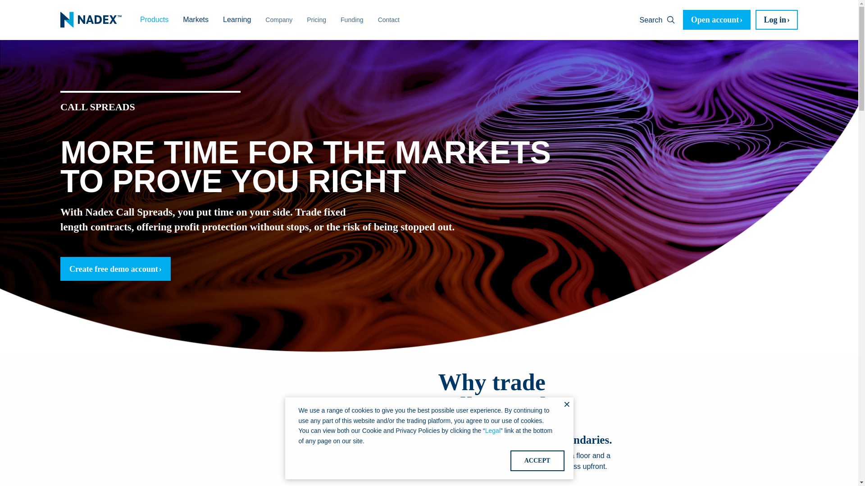 This screenshot has width=865, height=486. I want to click on Learning, so click(237, 19).